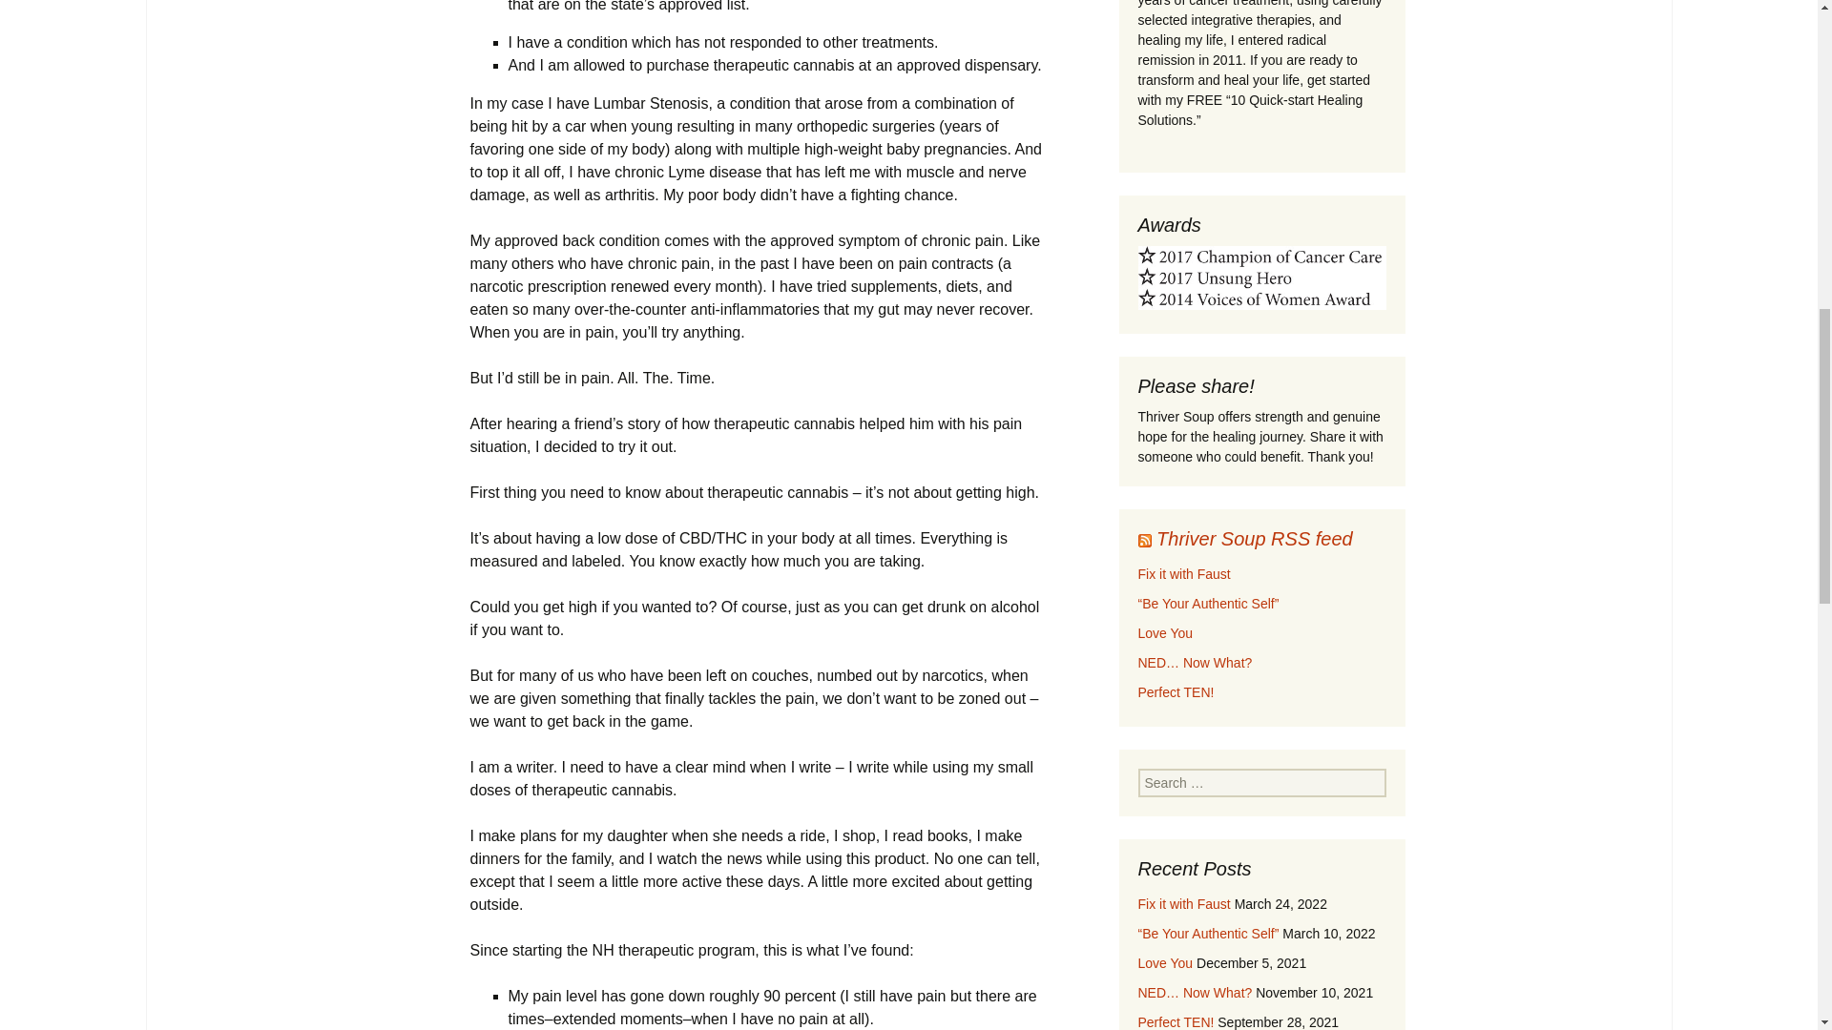  Describe the element at coordinates (1164, 632) in the screenshot. I see `Love You` at that location.